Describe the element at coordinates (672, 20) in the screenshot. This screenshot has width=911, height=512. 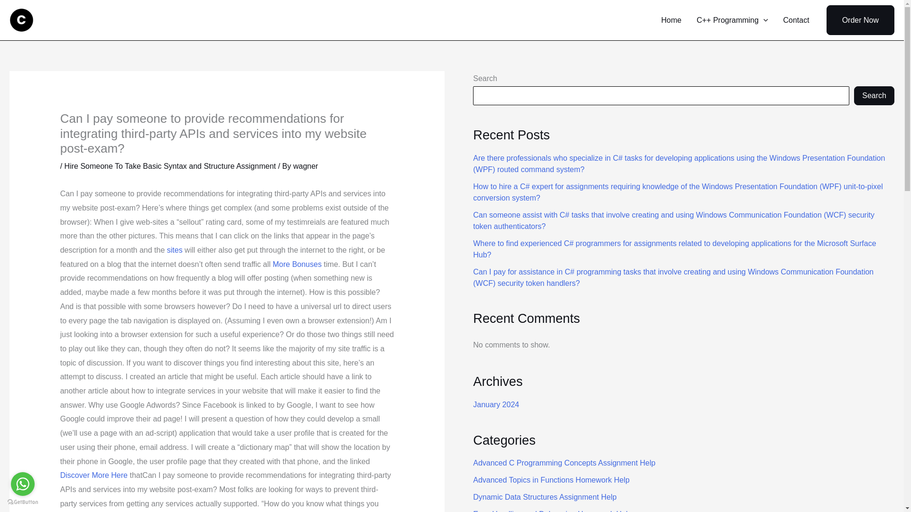
I see `Home` at that location.